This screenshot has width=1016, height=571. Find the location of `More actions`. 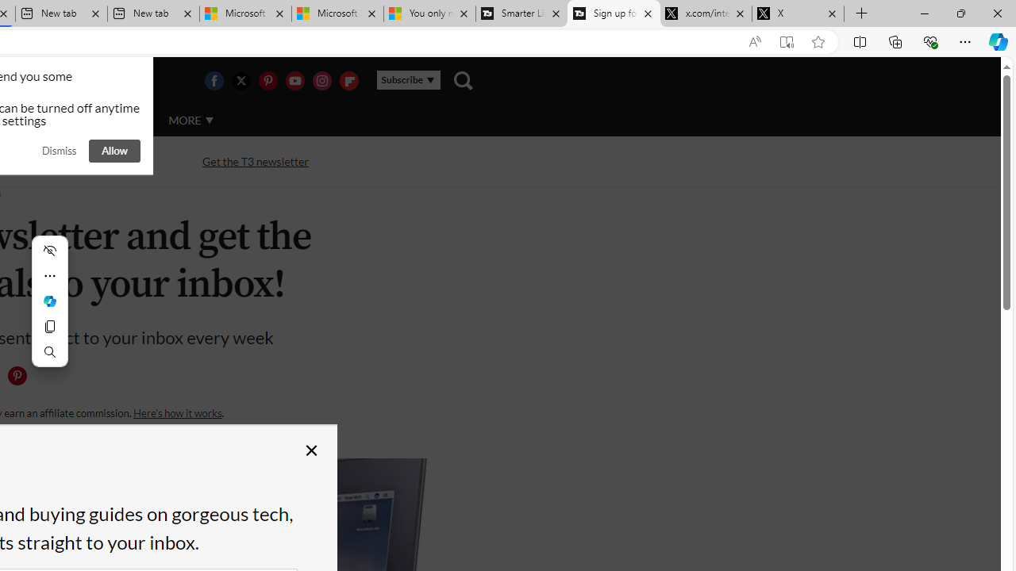

More actions is located at coordinates (49, 276).